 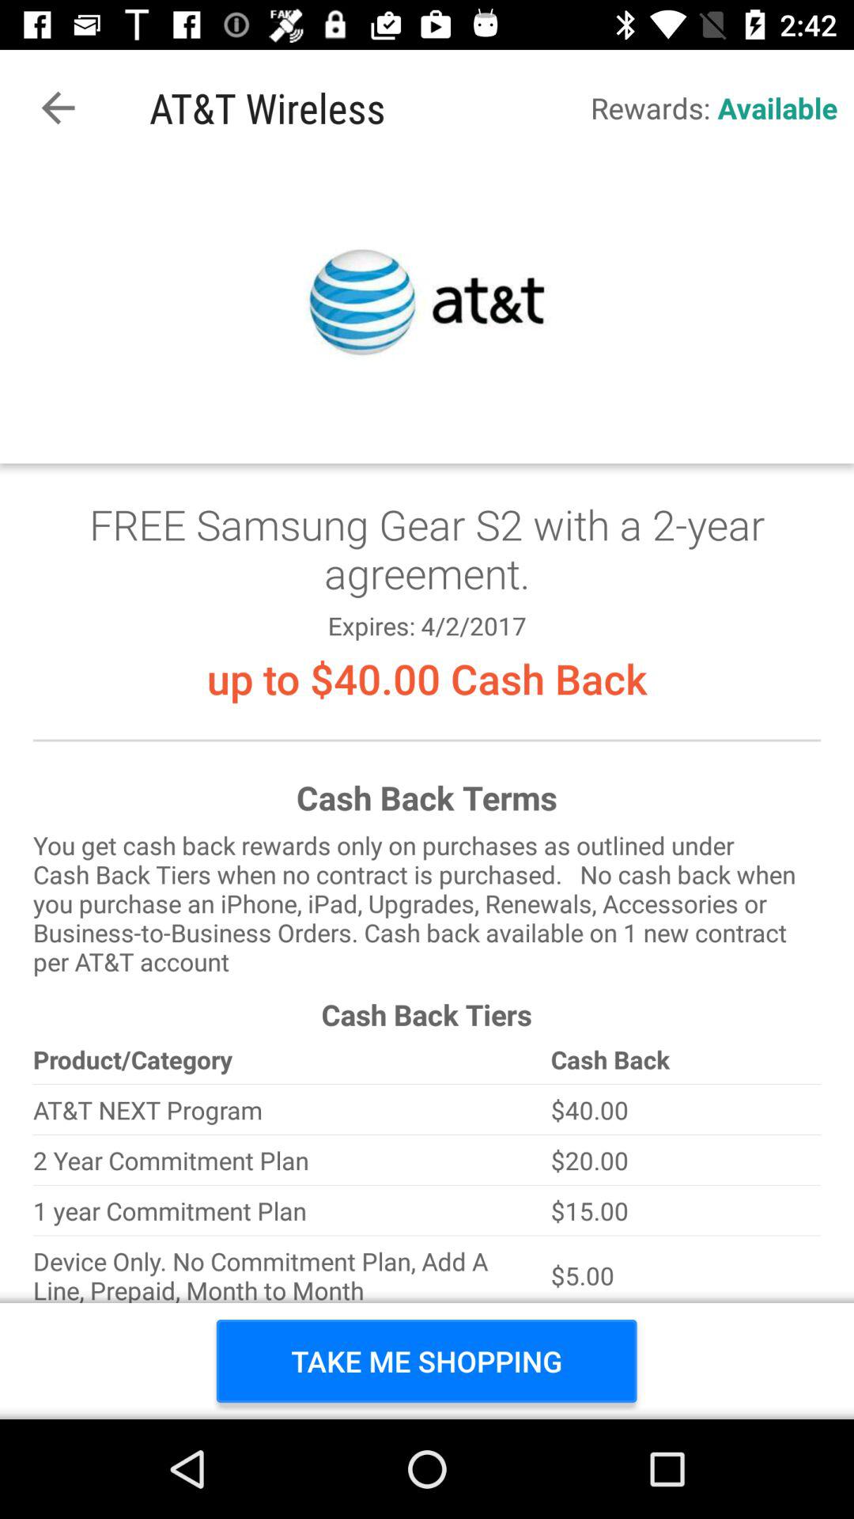 I want to click on launch the item below device only no icon, so click(x=427, y=1361).